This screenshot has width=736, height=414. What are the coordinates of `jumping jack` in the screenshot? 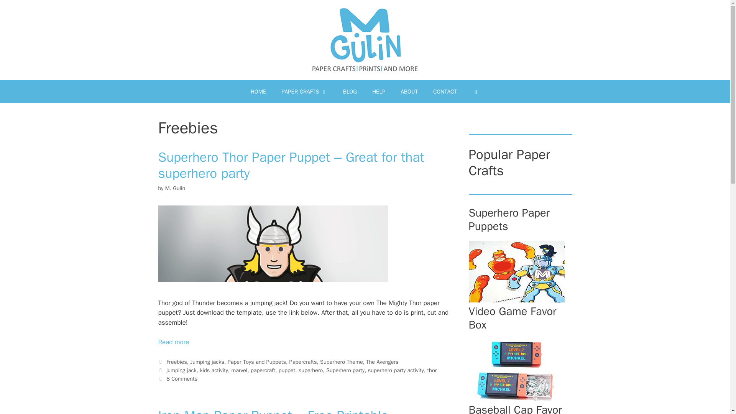 It's located at (181, 370).